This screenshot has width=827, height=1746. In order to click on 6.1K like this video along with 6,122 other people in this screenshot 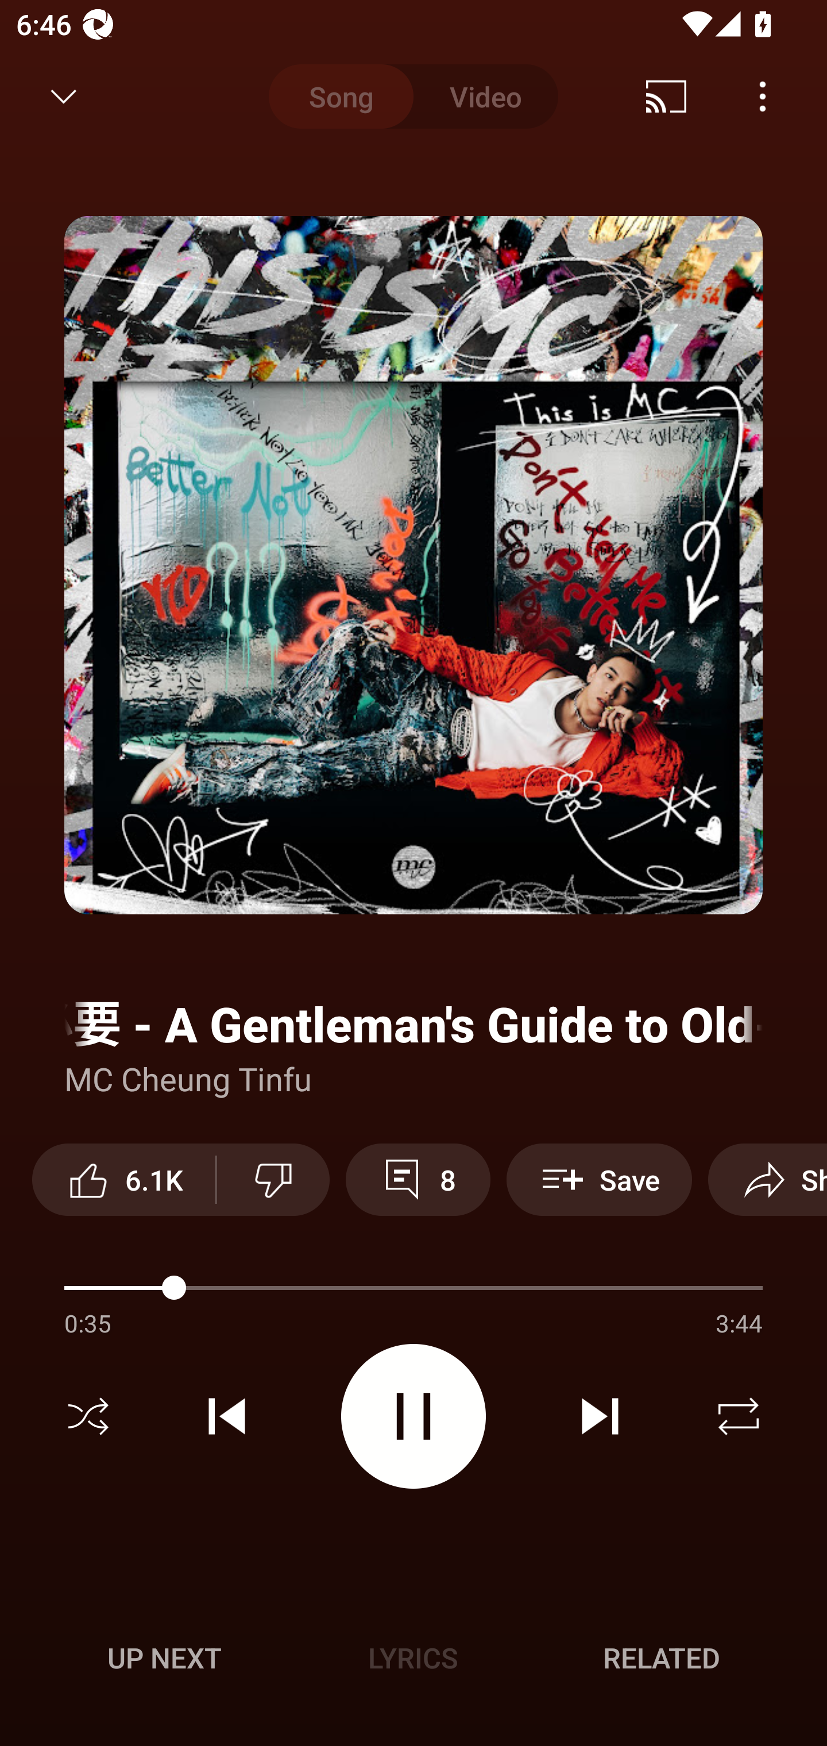, I will do `click(123, 1179)`.